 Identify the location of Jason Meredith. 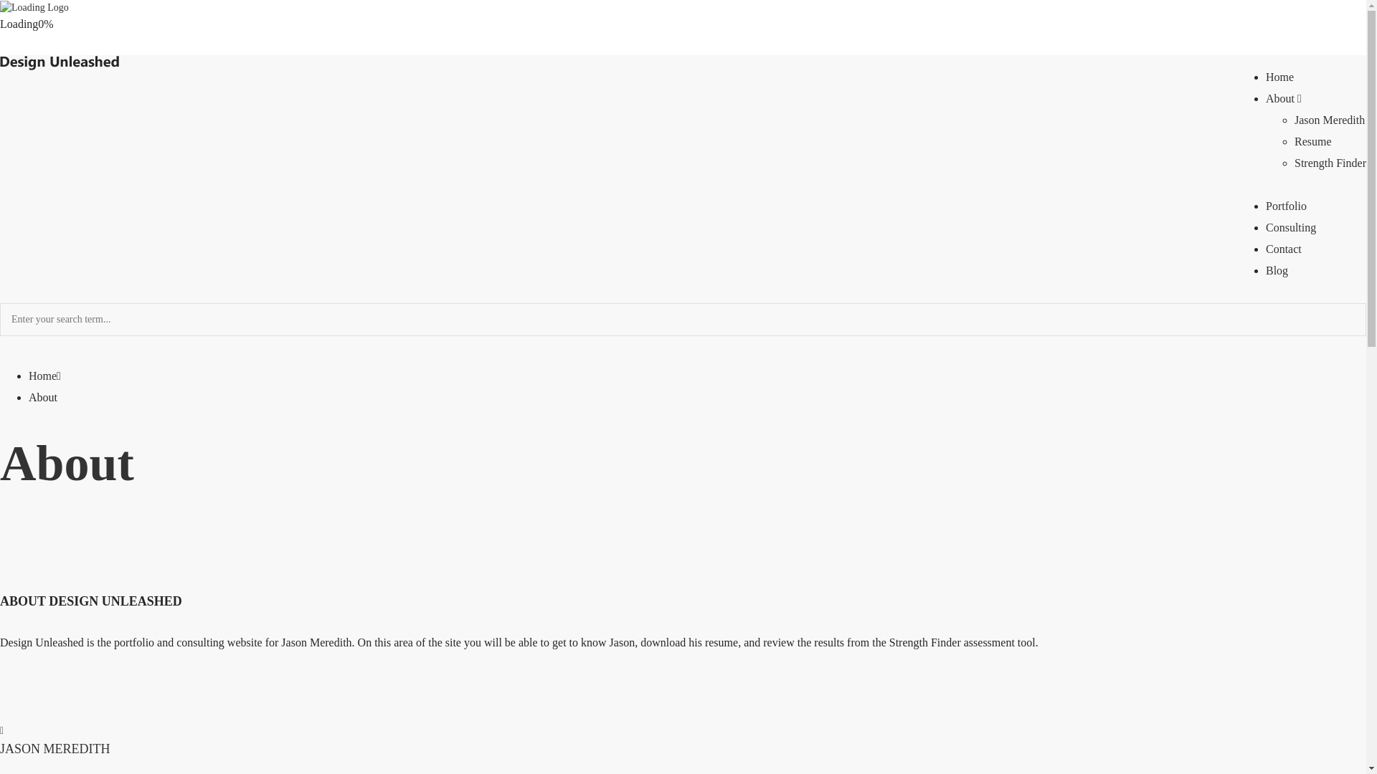
(1329, 120).